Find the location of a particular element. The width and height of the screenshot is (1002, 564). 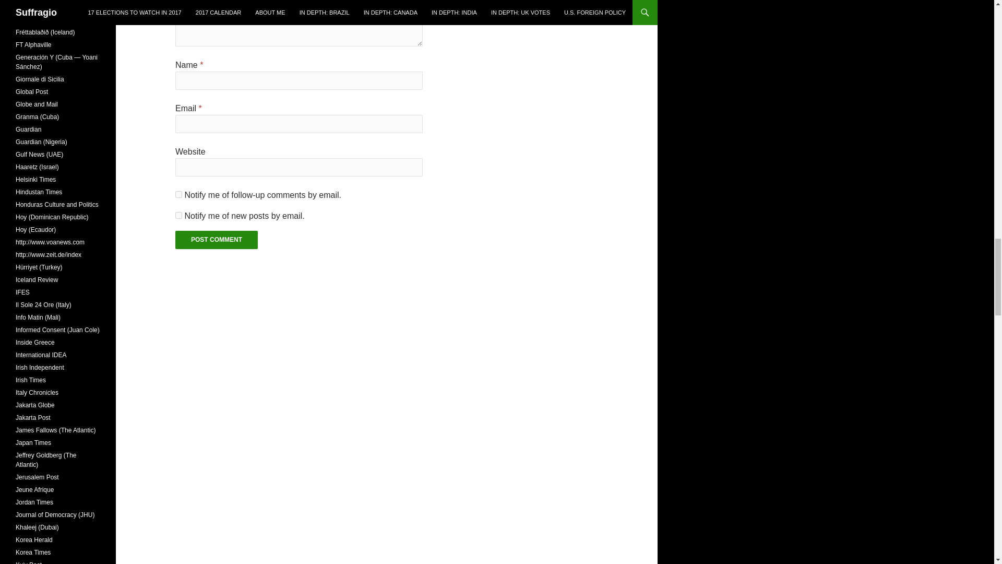

subscribe is located at coordinates (178, 194).